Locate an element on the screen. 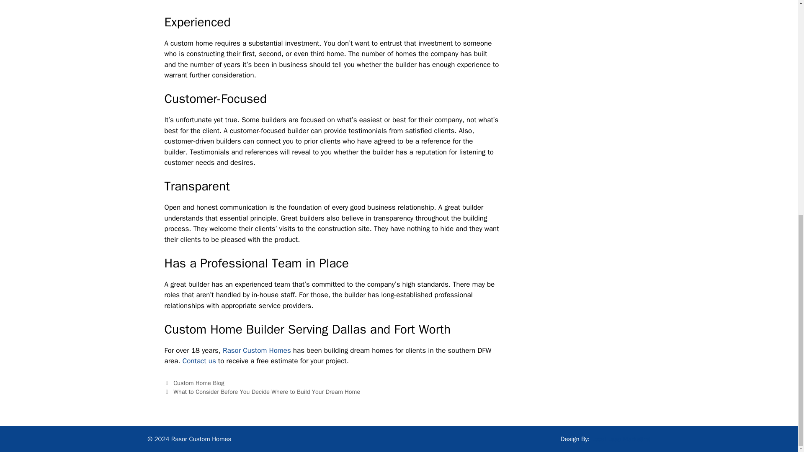  Rasor Custom Homes is located at coordinates (257, 350).